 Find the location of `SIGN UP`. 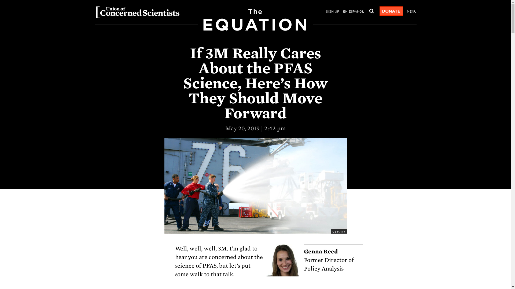

SIGN UP is located at coordinates (332, 12).